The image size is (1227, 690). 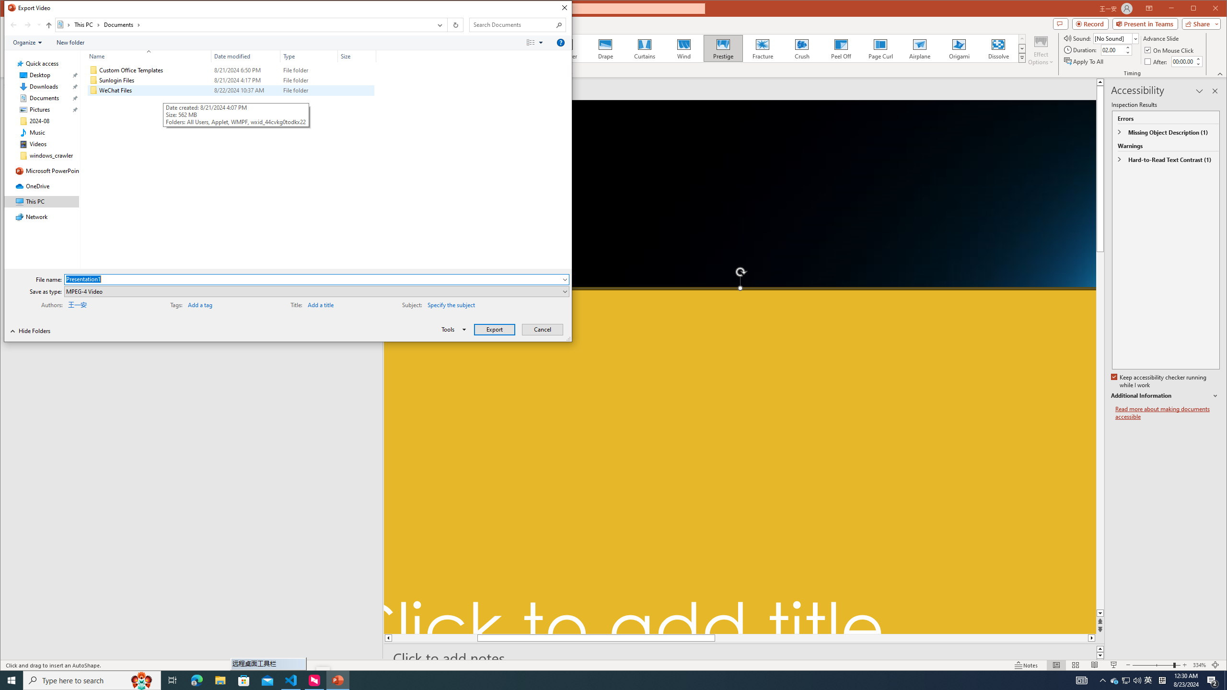 I want to click on Cancel, so click(x=543, y=330).